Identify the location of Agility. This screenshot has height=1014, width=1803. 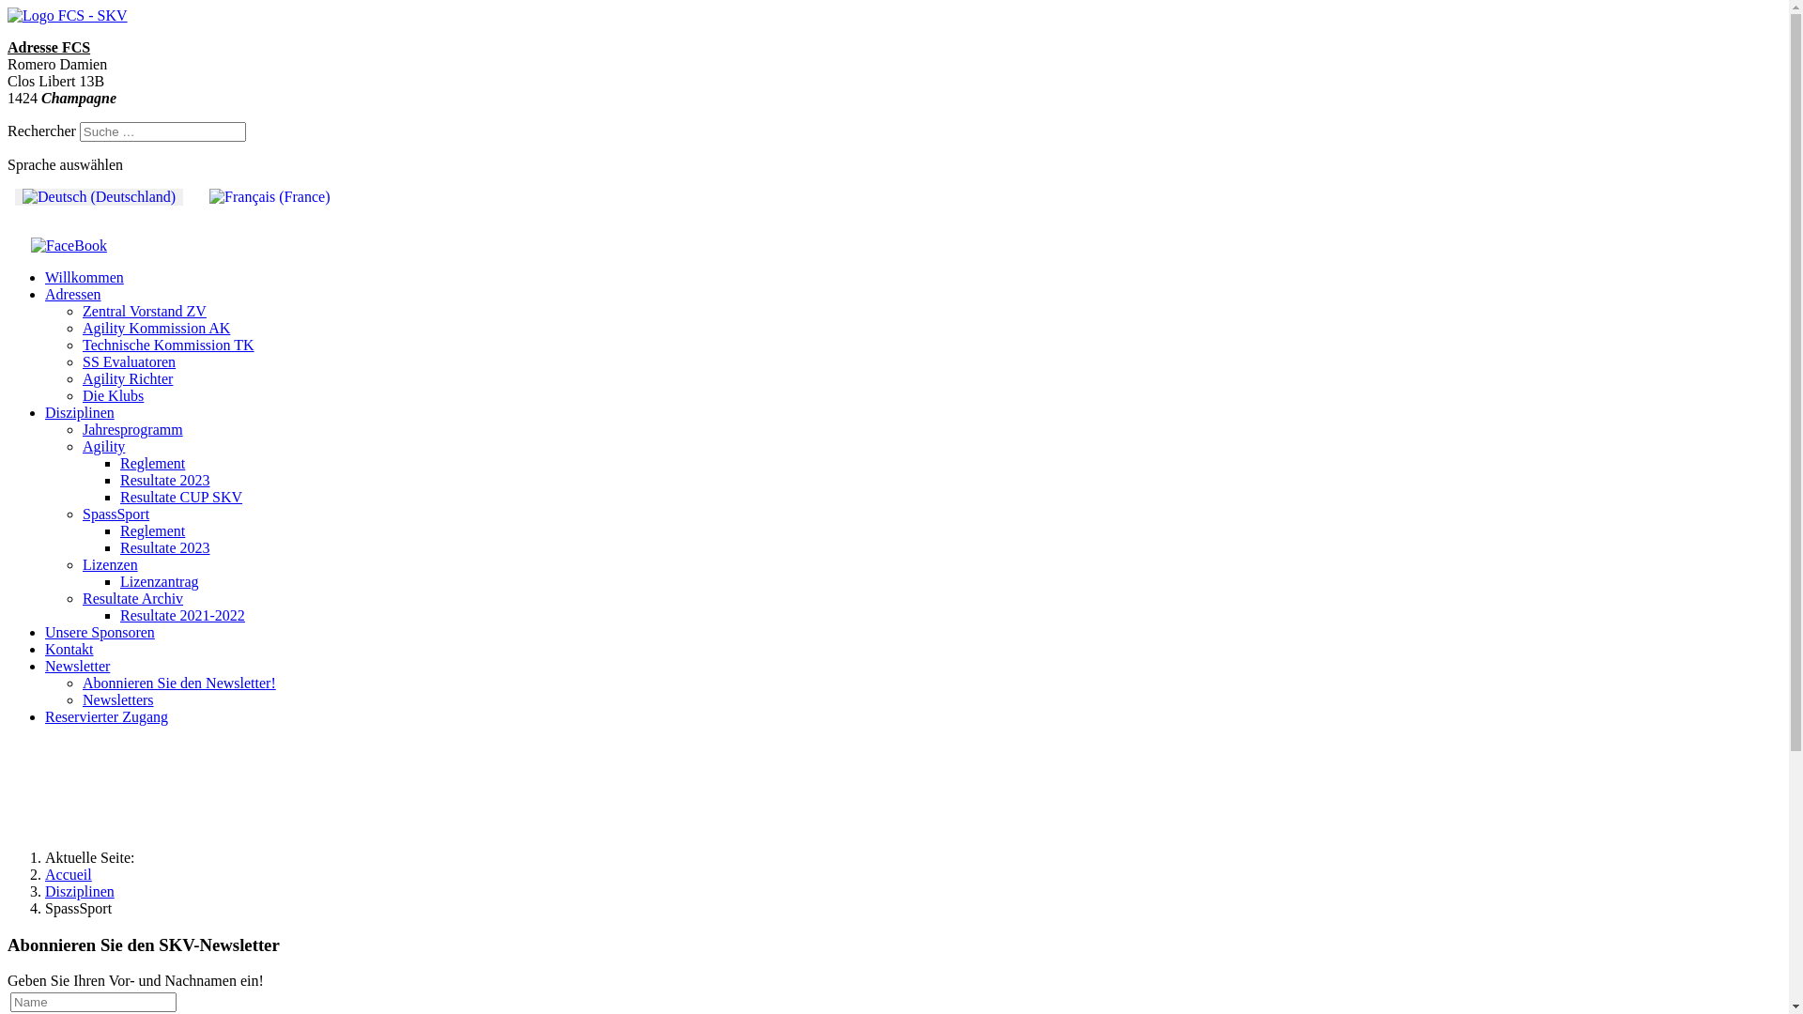
(103, 447).